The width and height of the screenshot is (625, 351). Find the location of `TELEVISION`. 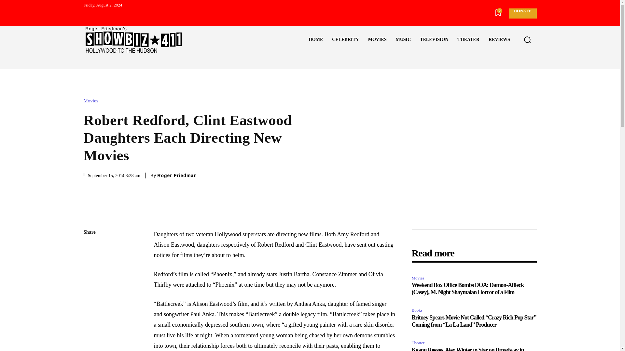

TELEVISION is located at coordinates (434, 40).